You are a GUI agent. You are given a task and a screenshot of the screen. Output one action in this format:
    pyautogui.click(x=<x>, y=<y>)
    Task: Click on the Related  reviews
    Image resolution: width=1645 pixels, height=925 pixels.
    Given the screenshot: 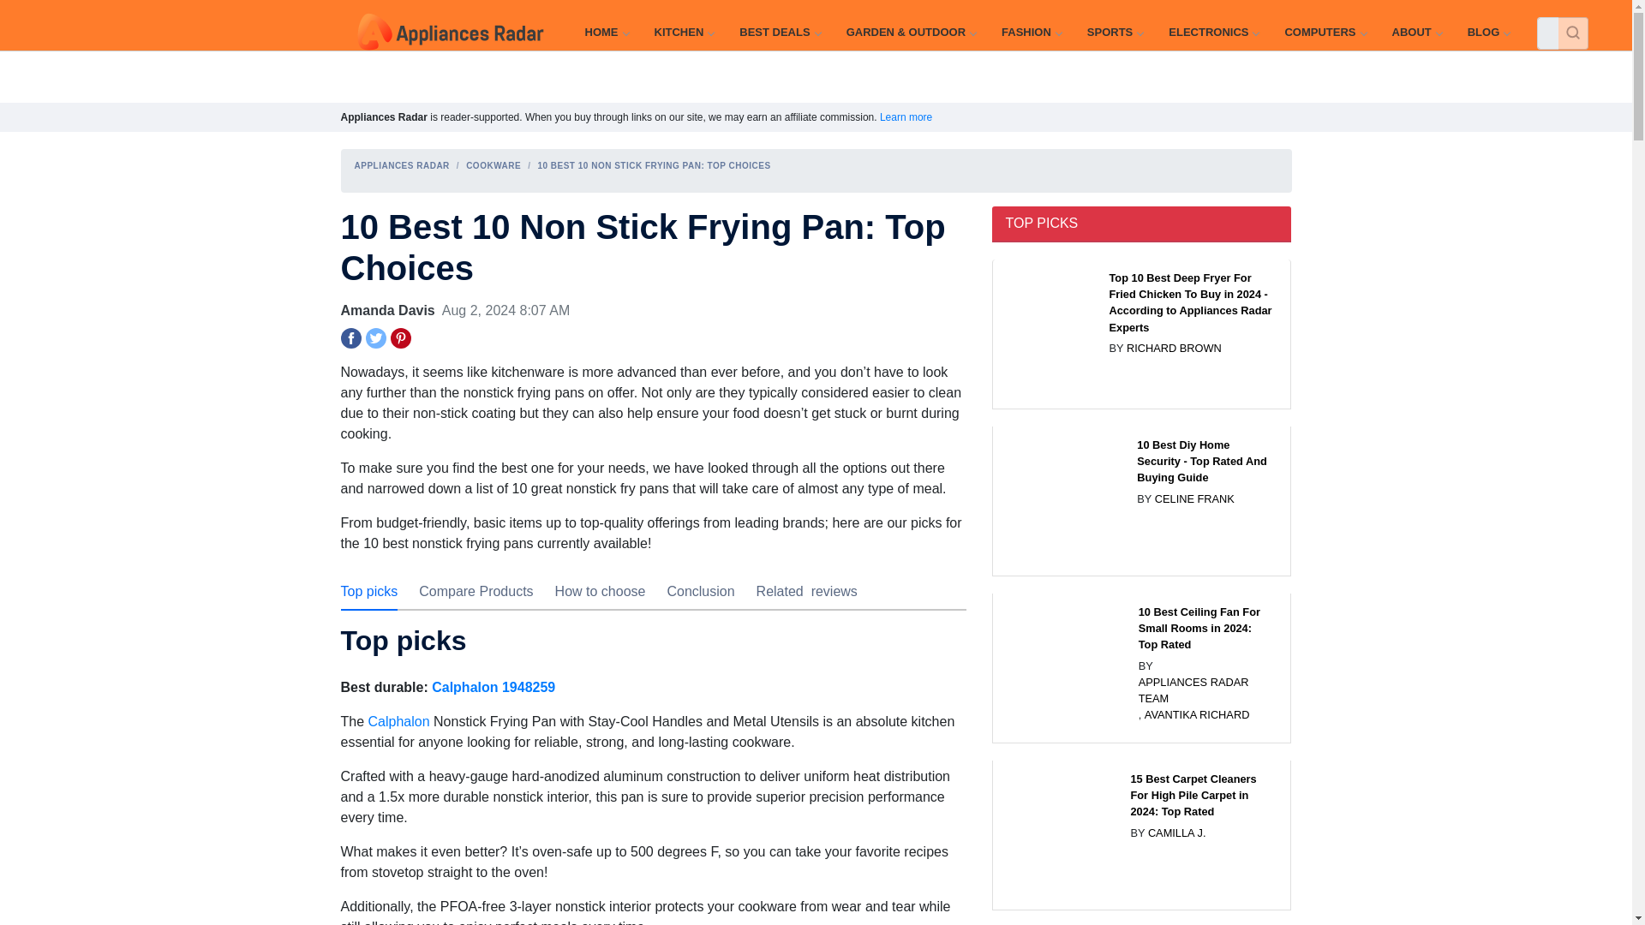 What is the action you would take?
    pyautogui.click(x=807, y=591)
    